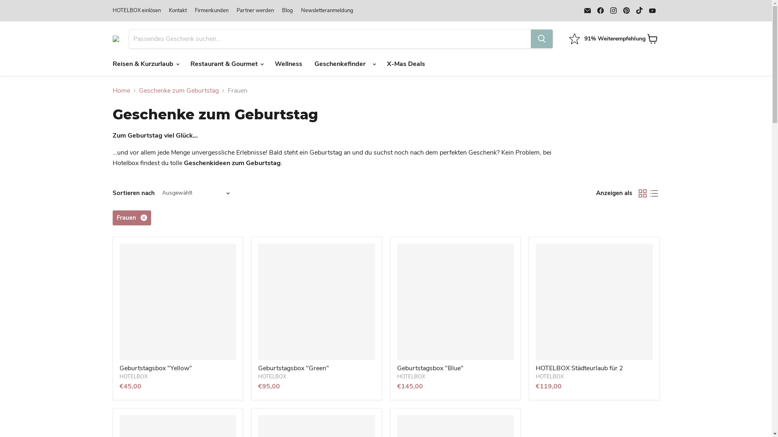  I want to click on Finde uns auf Pinterest, so click(626, 11).